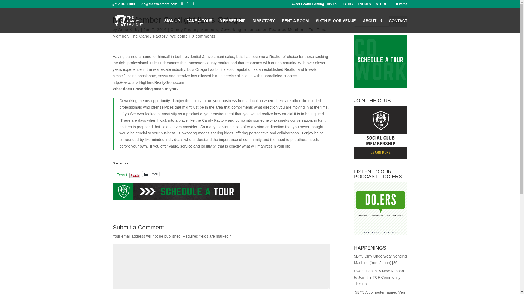 Image resolution: width=524 pixels, height=294 pixels. I want to click on SIXTH FLOOR VENUE, so click(336, 26).